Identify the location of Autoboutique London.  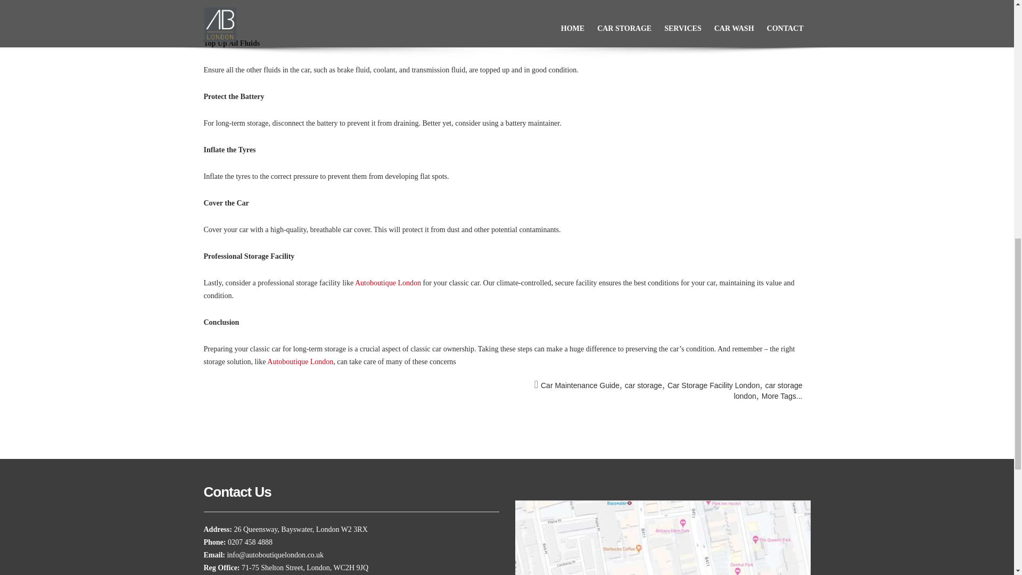
(300, 361).